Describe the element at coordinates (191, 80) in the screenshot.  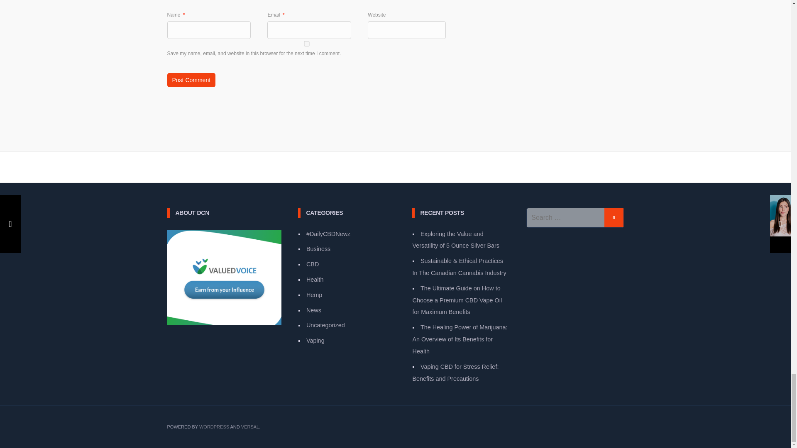
I see `Post Comment` at that location.